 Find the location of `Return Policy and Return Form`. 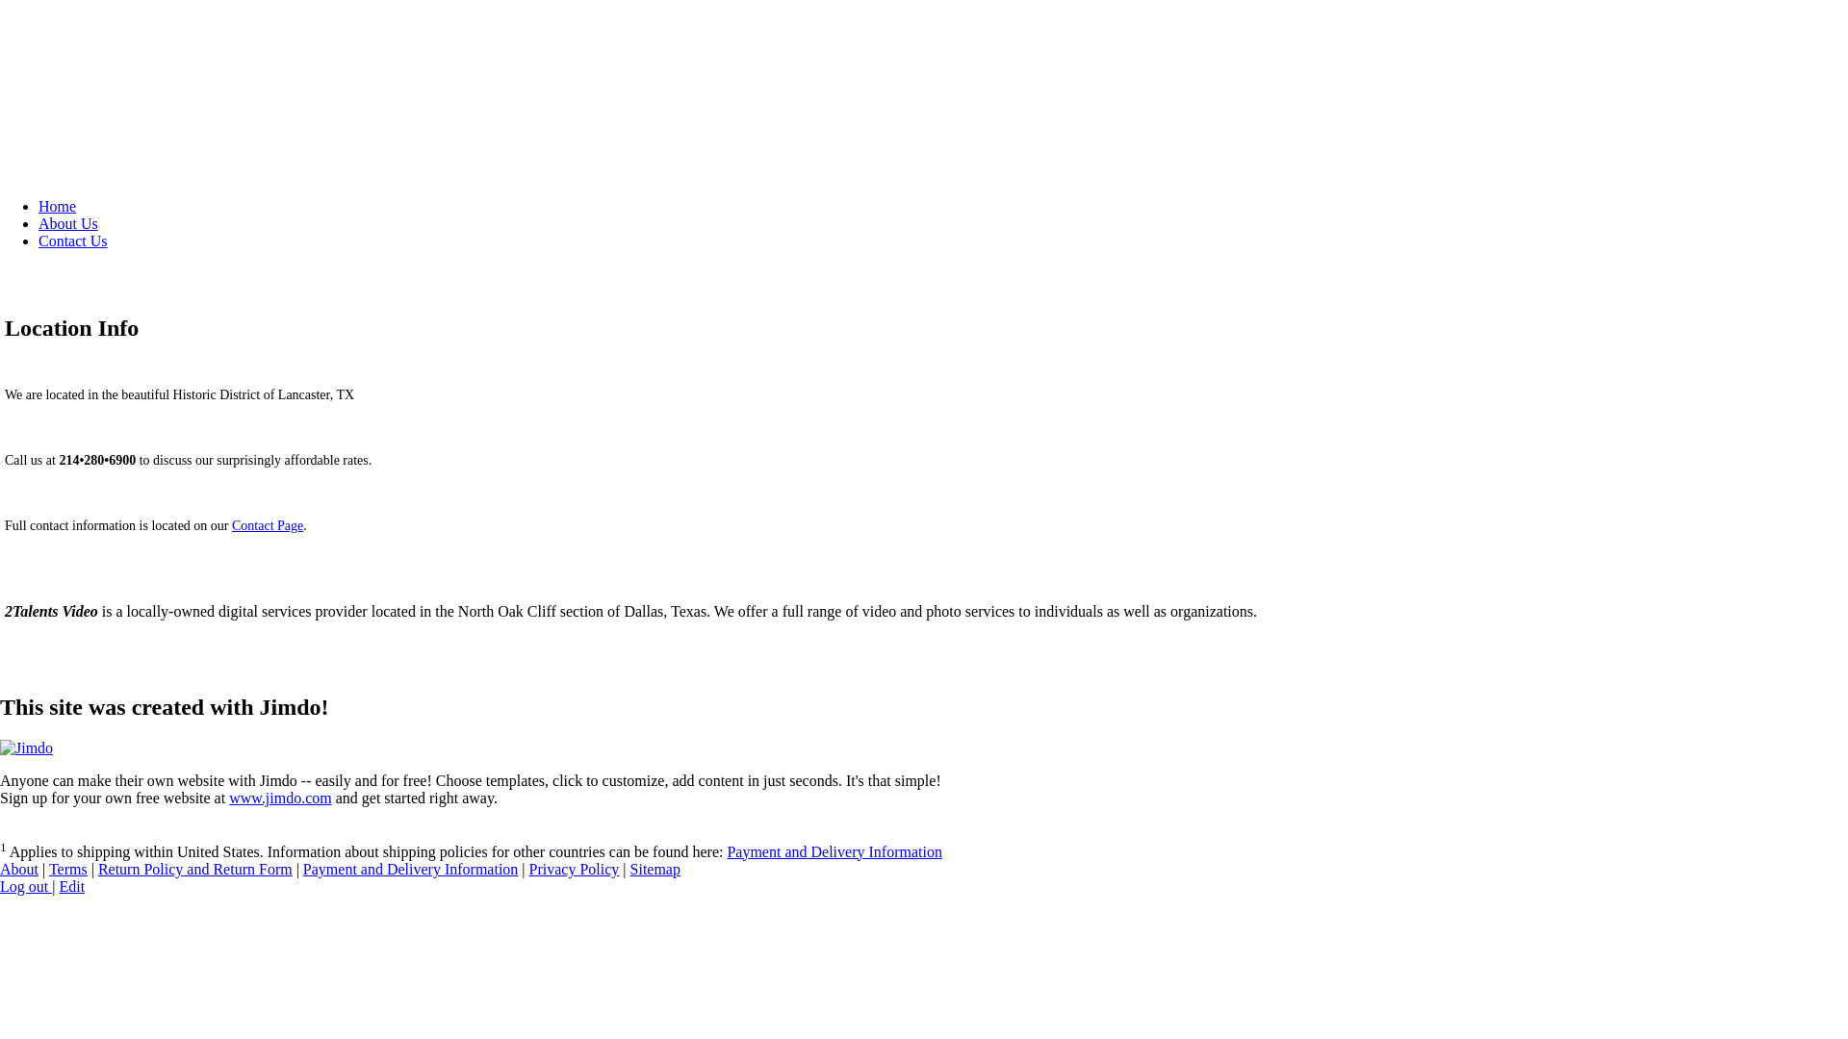

Return Policy and Return Form is located at coordinates (195, 870).